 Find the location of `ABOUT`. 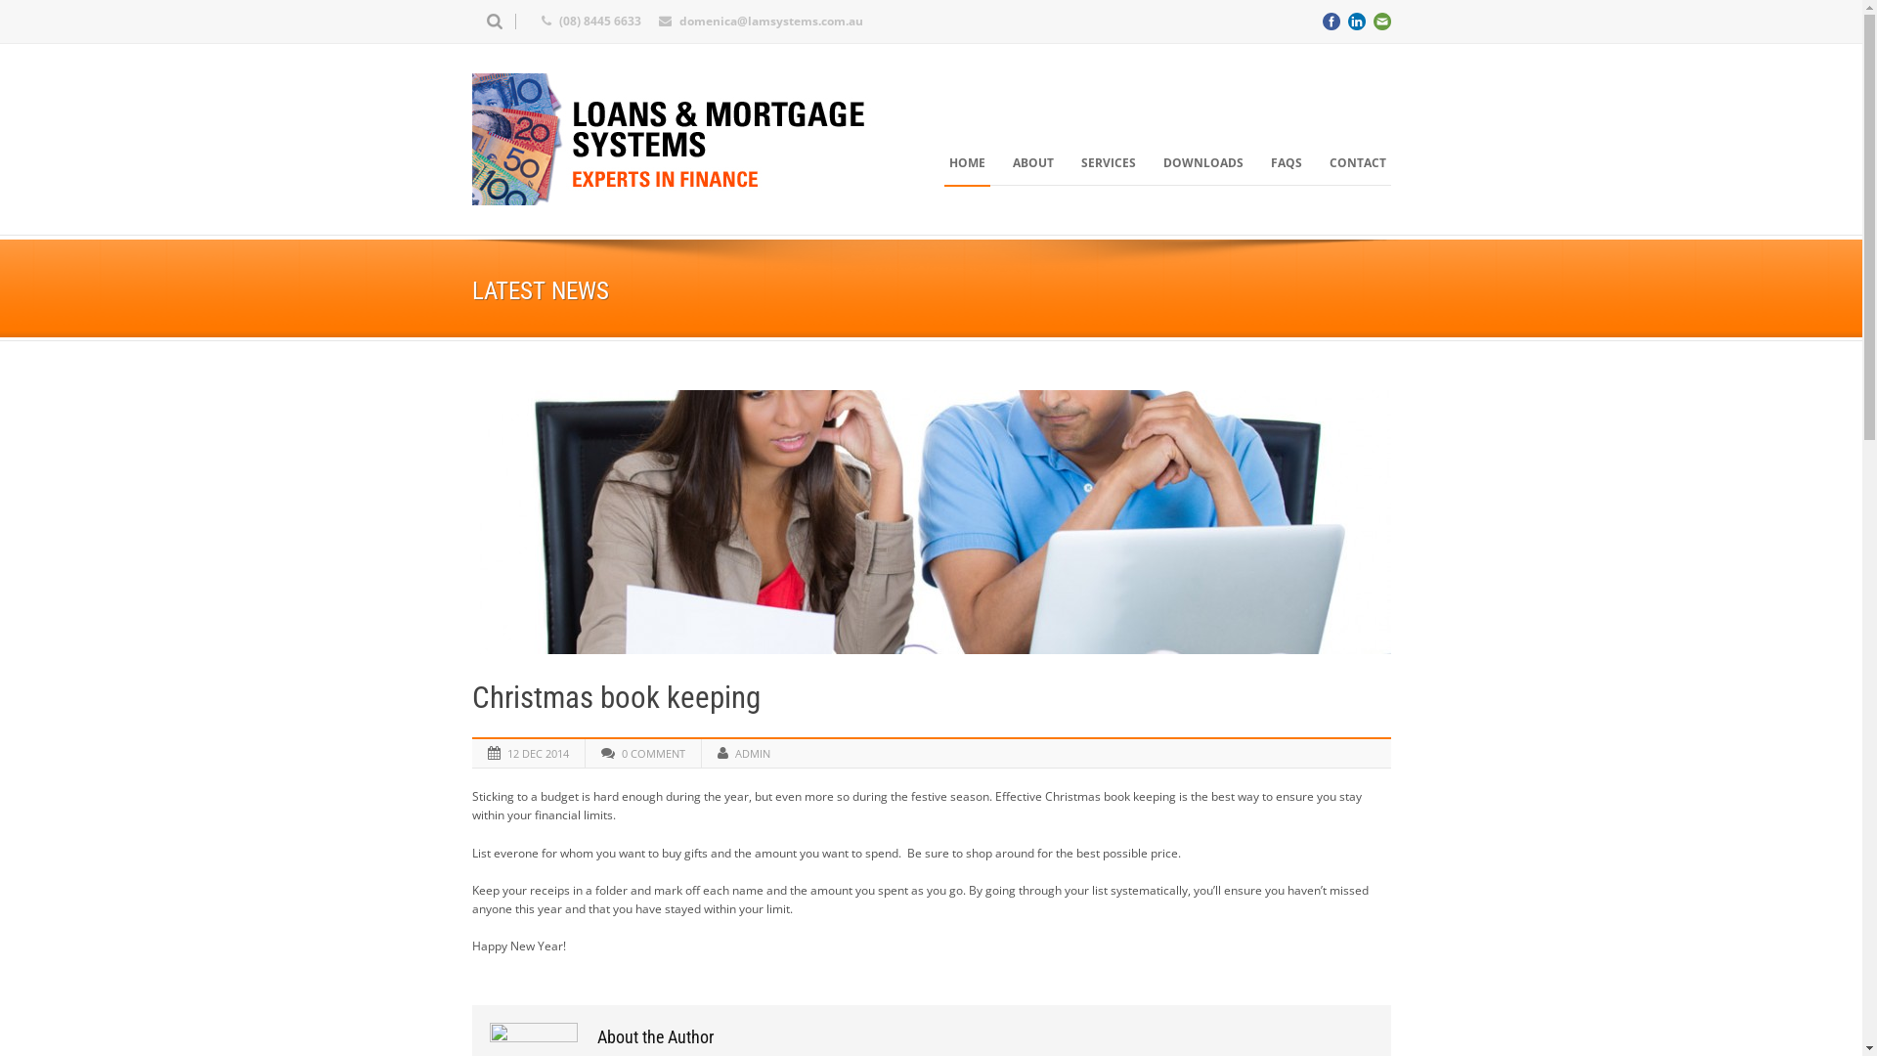

ABOUT is located at coordinates (1032, 163).